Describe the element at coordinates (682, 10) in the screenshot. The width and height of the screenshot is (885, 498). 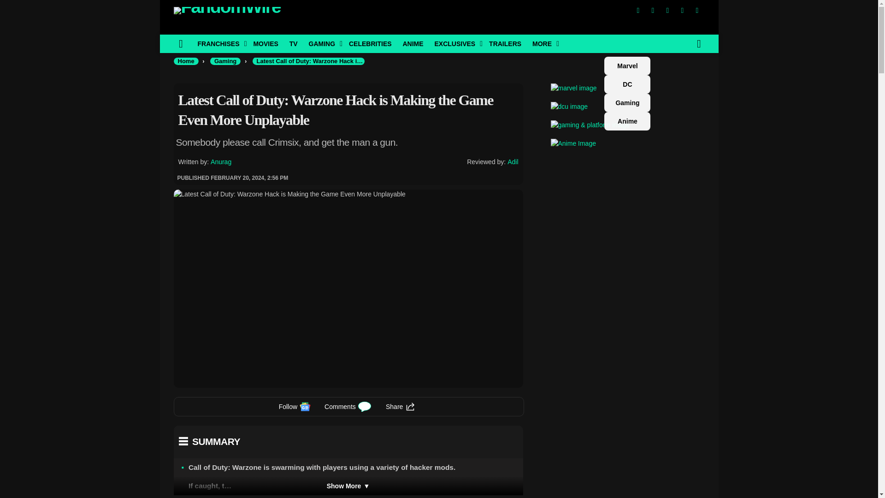
I see `LinkedIn` at that location.